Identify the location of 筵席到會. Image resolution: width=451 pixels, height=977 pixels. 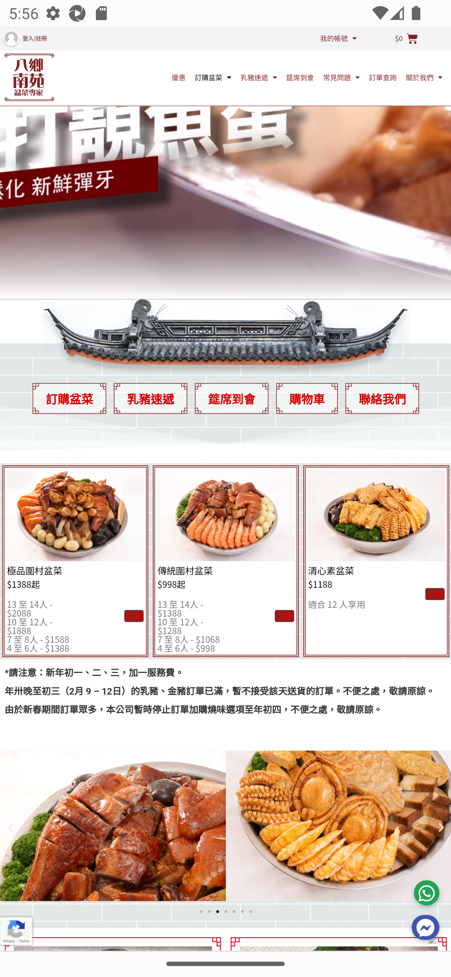
(300, 77).